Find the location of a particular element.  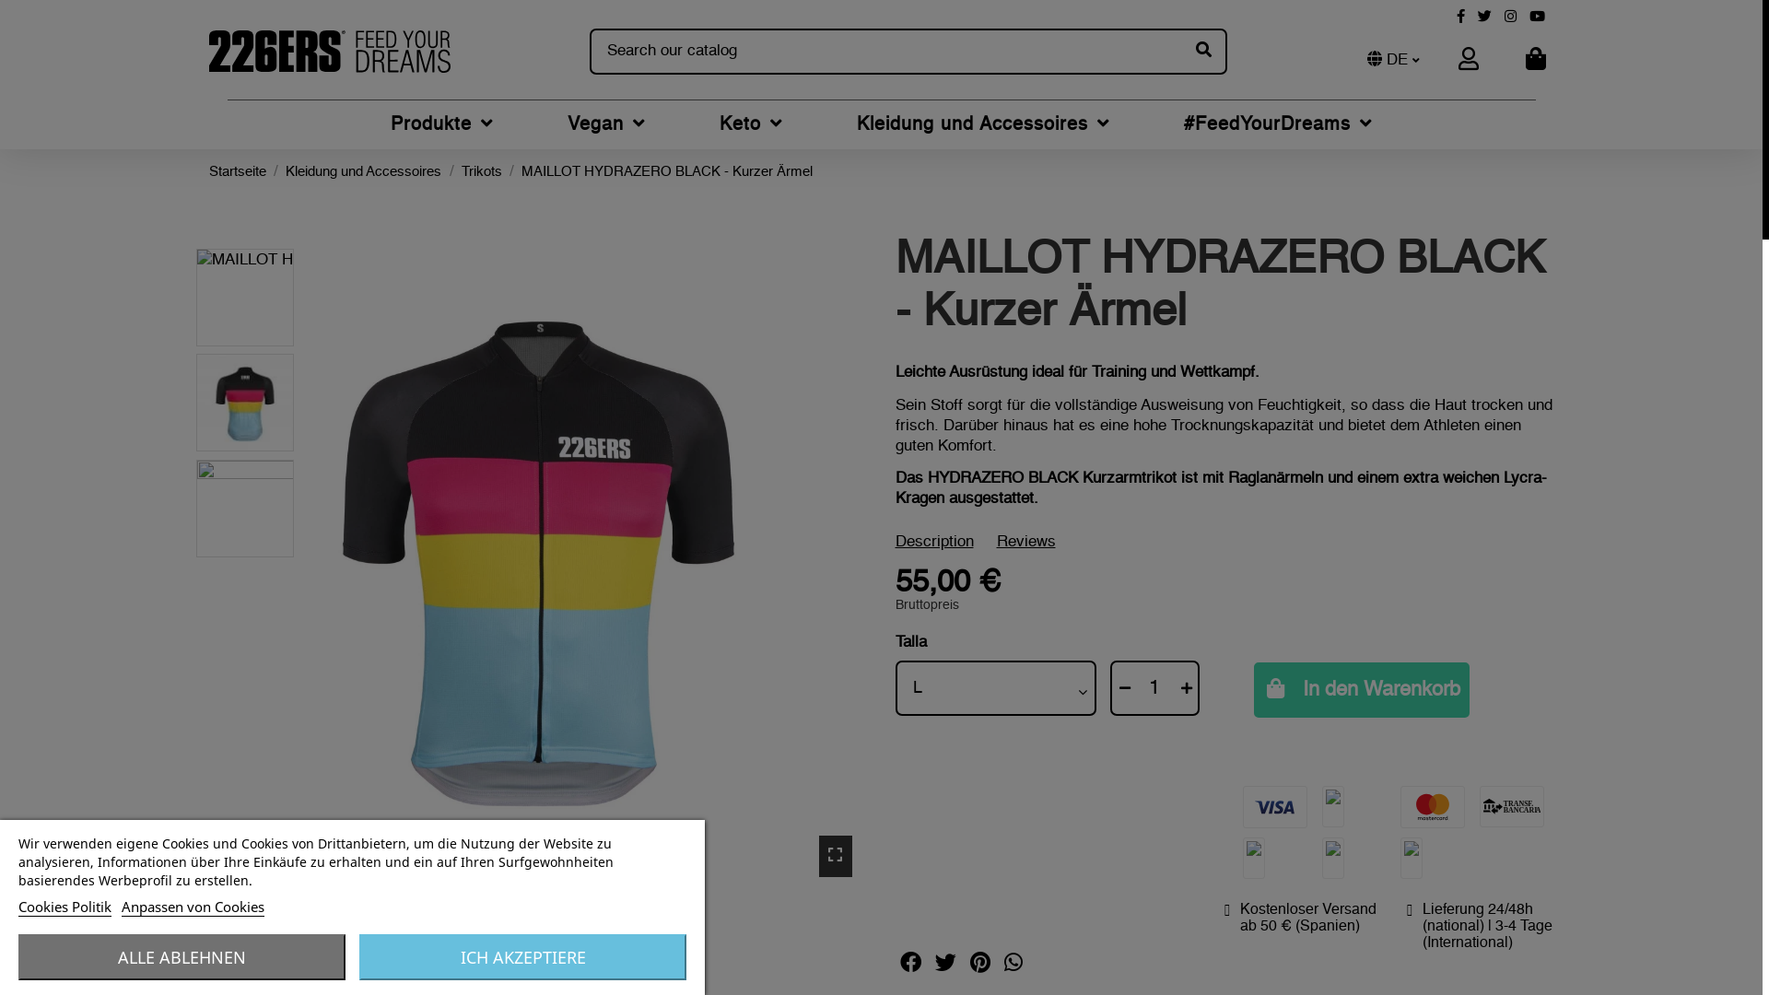

ICH AKZEPTIERE is located at coordinates (523, 957).